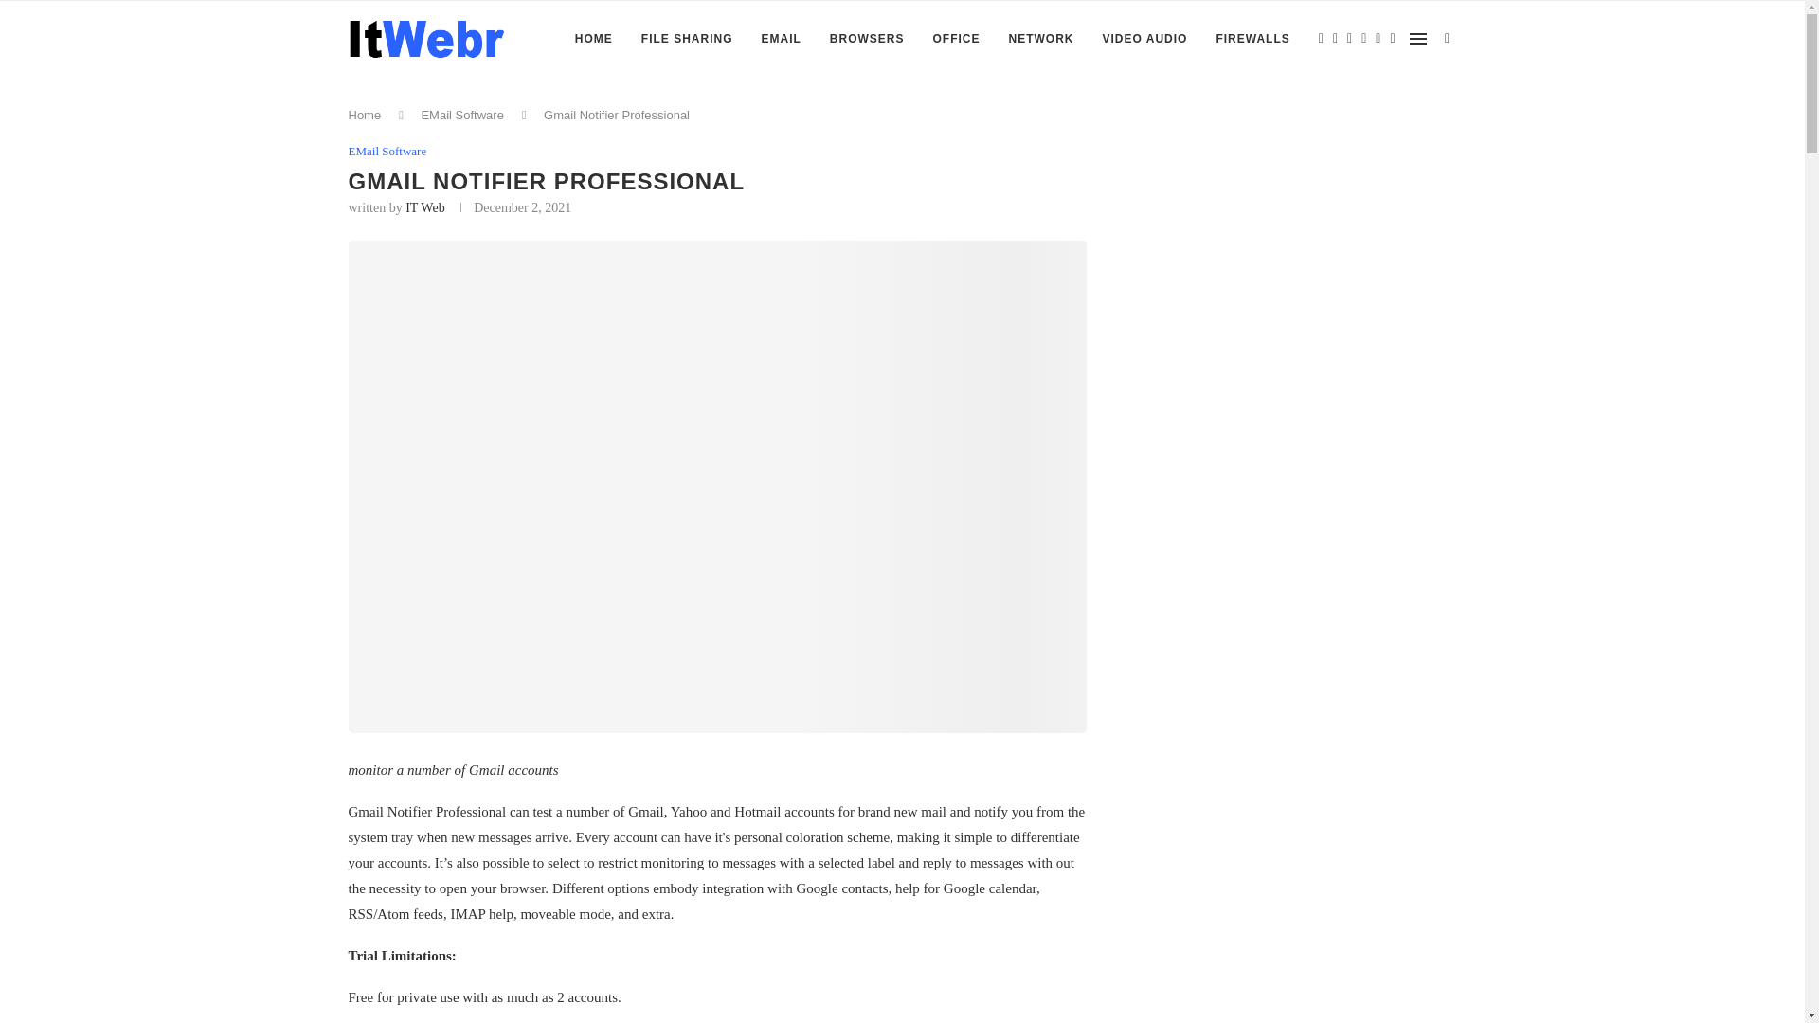 This screenshot has height=1023, width=1819. I want to click on EMail Software, so click(388, 152).